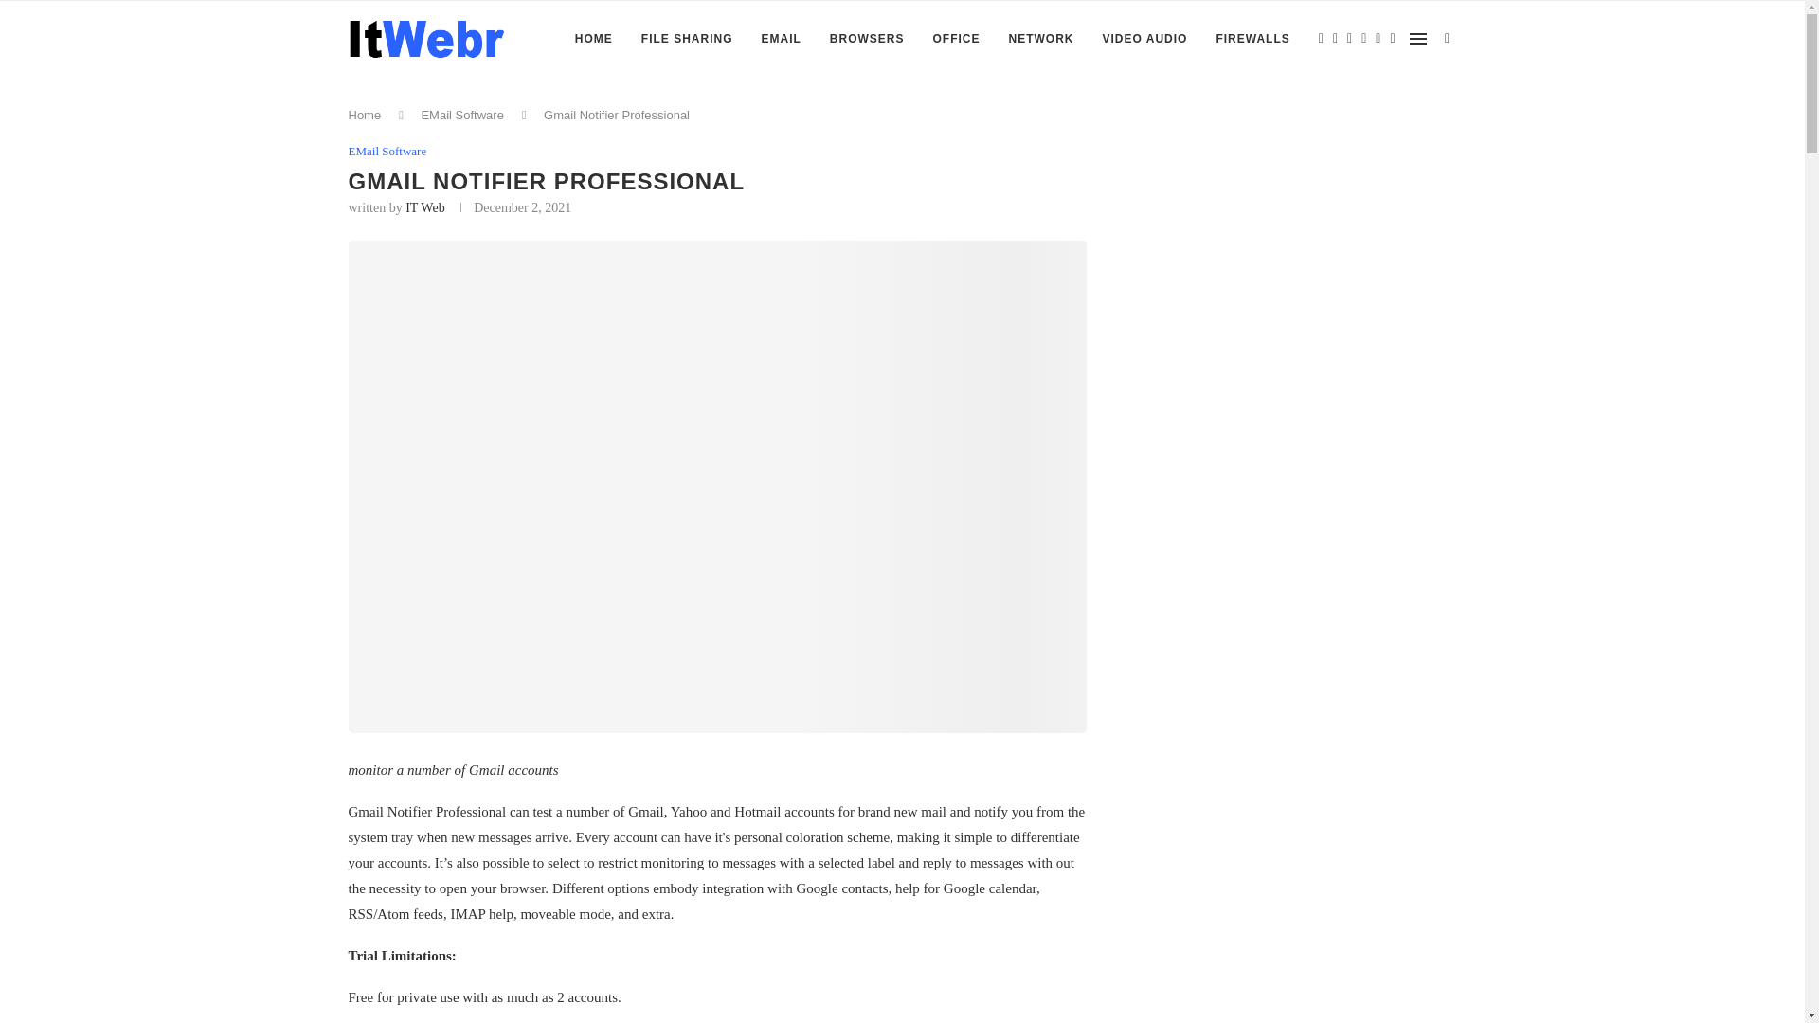 This screenshot has height=1023, width=1819. I want to click on EMail Software, so click(388, 152).